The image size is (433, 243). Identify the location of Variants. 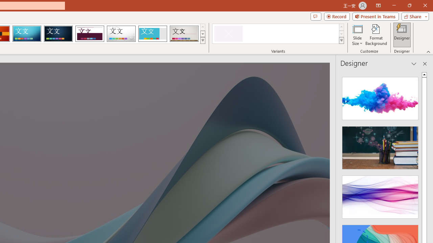
(342, 40).